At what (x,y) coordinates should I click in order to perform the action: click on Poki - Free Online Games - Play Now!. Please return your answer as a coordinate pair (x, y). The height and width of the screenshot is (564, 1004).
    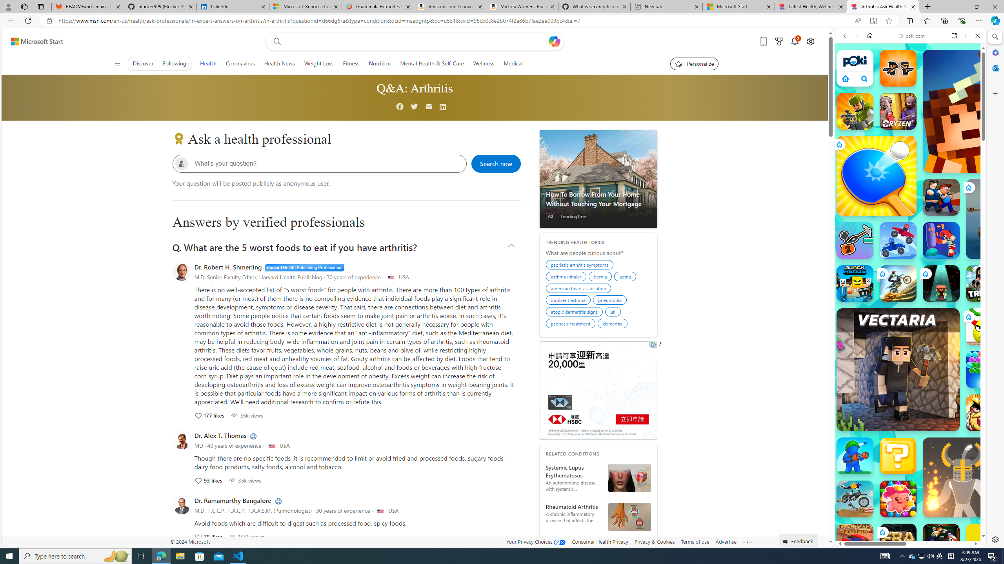
    Looking at the image, I should click on (908, 121).